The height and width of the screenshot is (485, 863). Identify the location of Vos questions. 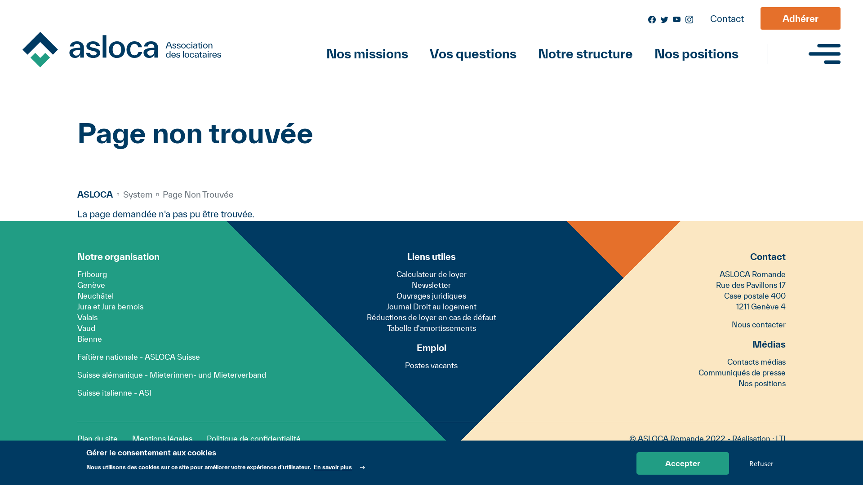
(473, 54).